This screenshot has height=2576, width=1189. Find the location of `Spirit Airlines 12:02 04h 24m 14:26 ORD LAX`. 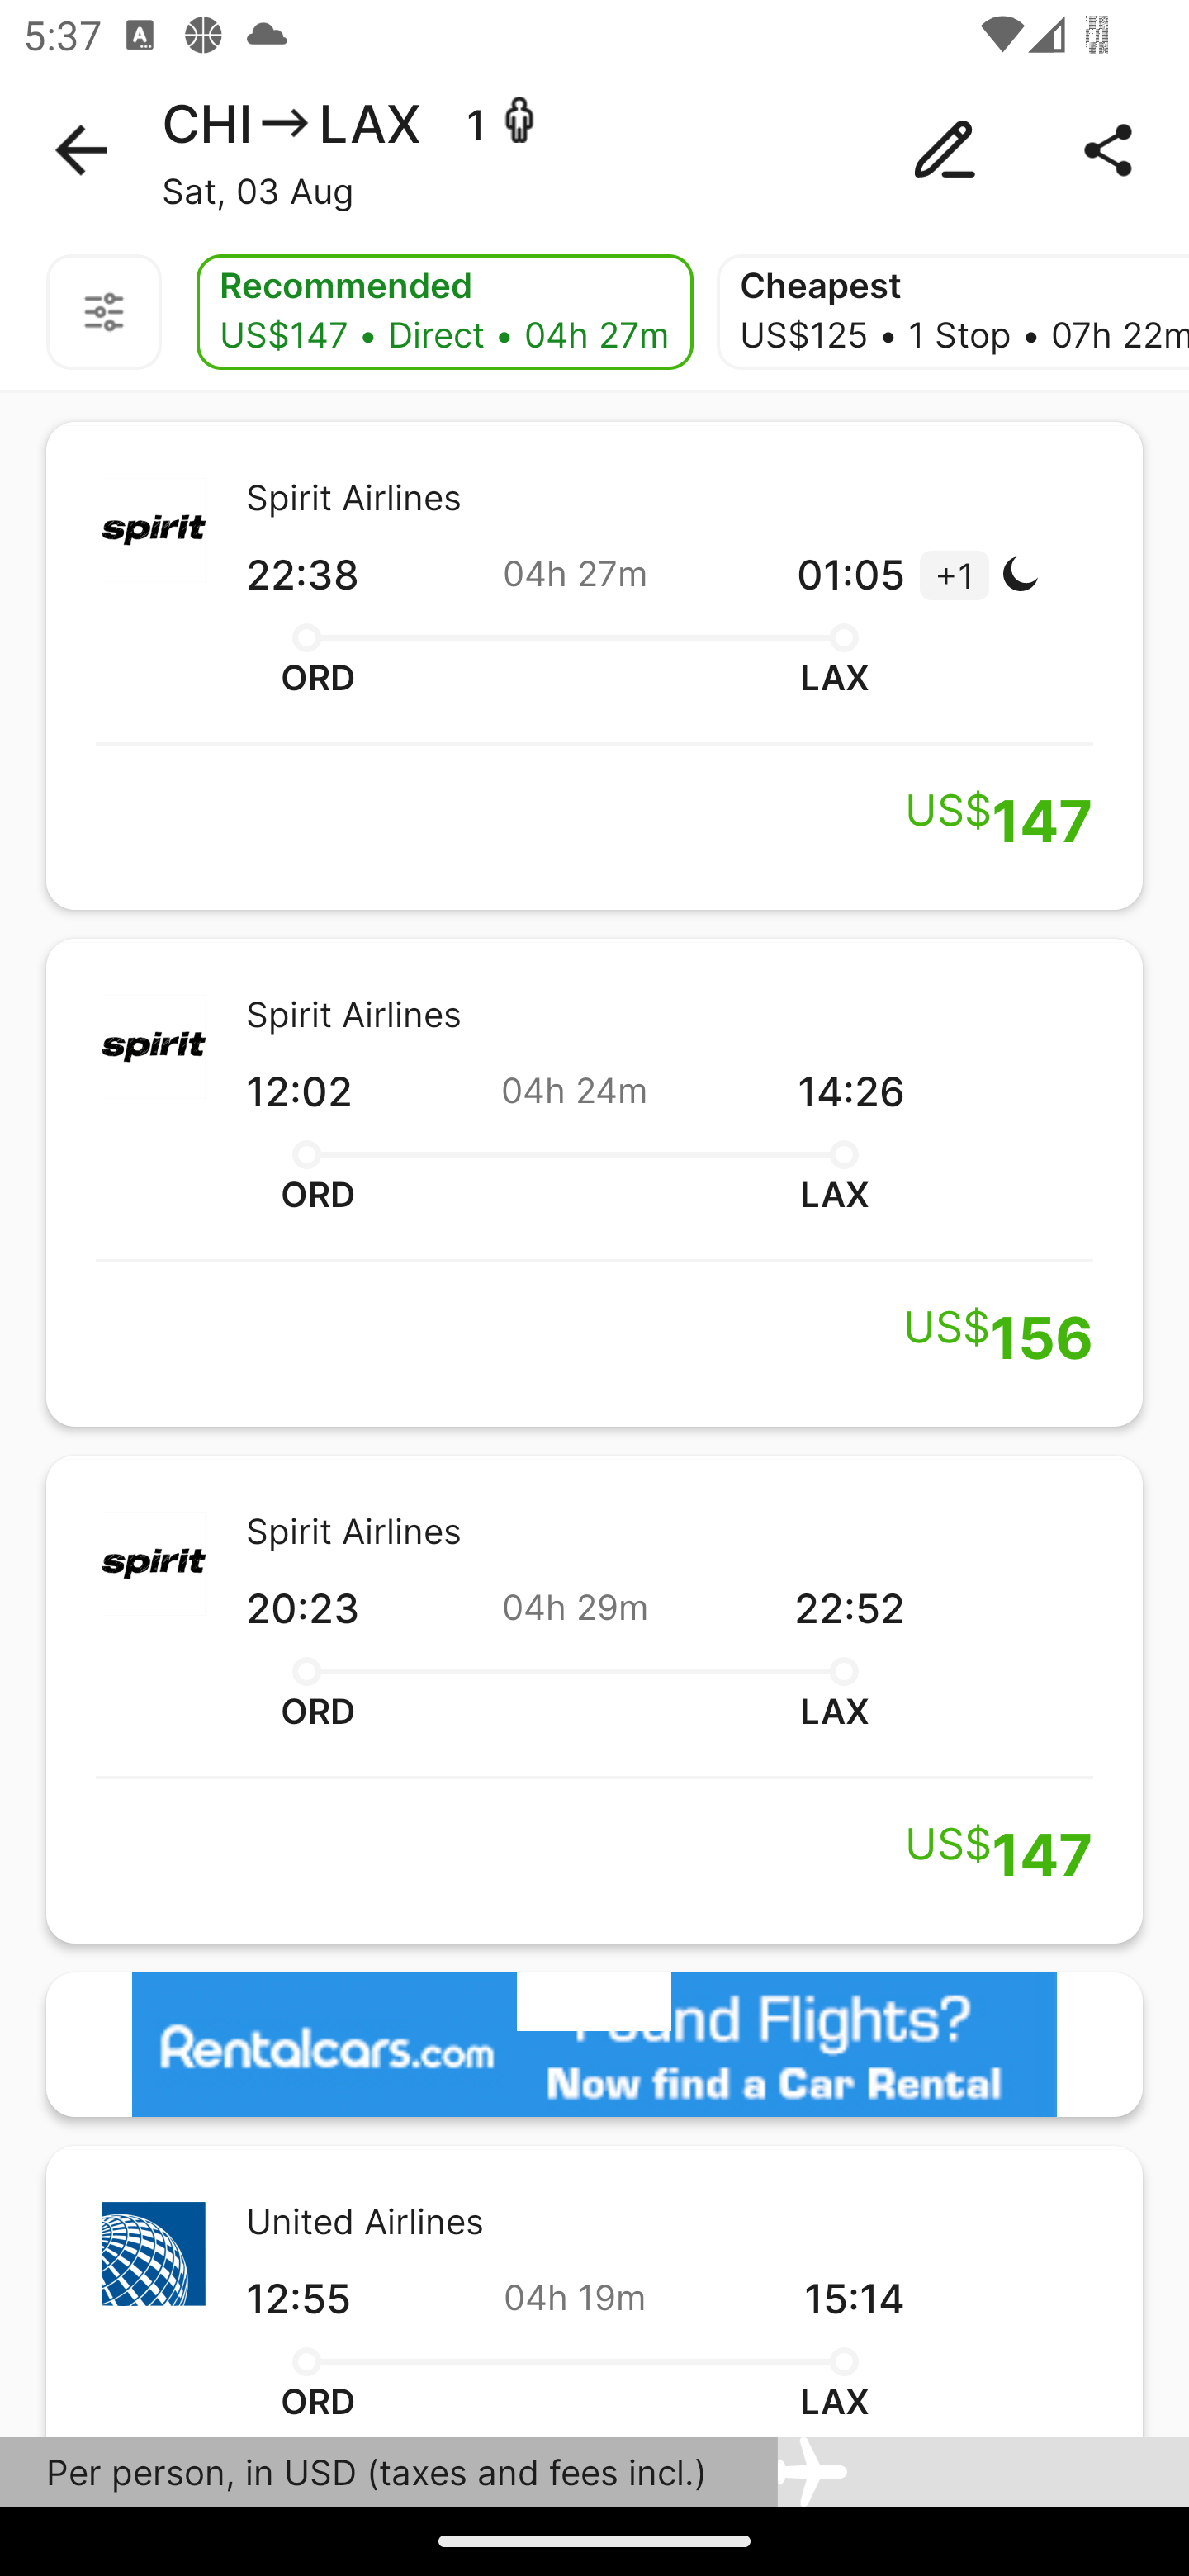

Spirit Airlines 12:02 04h 24m 14:26 ORD LAX is located at coordinates (594, 1182).